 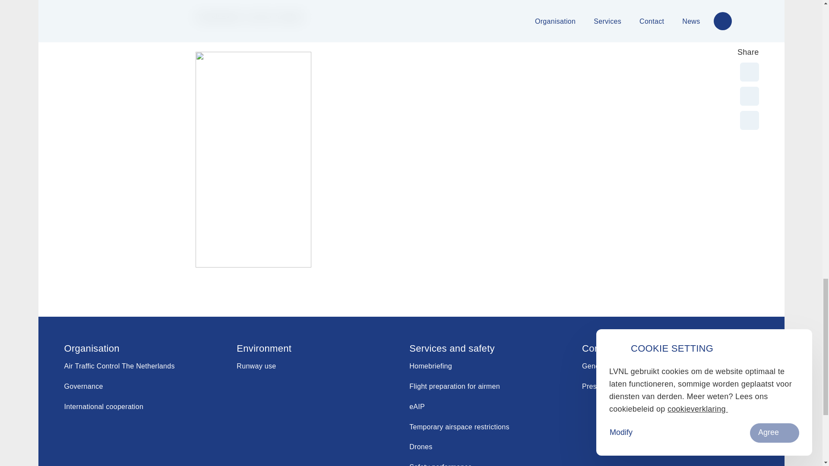 I want to click on eAIP, so click(x=417, y=406).